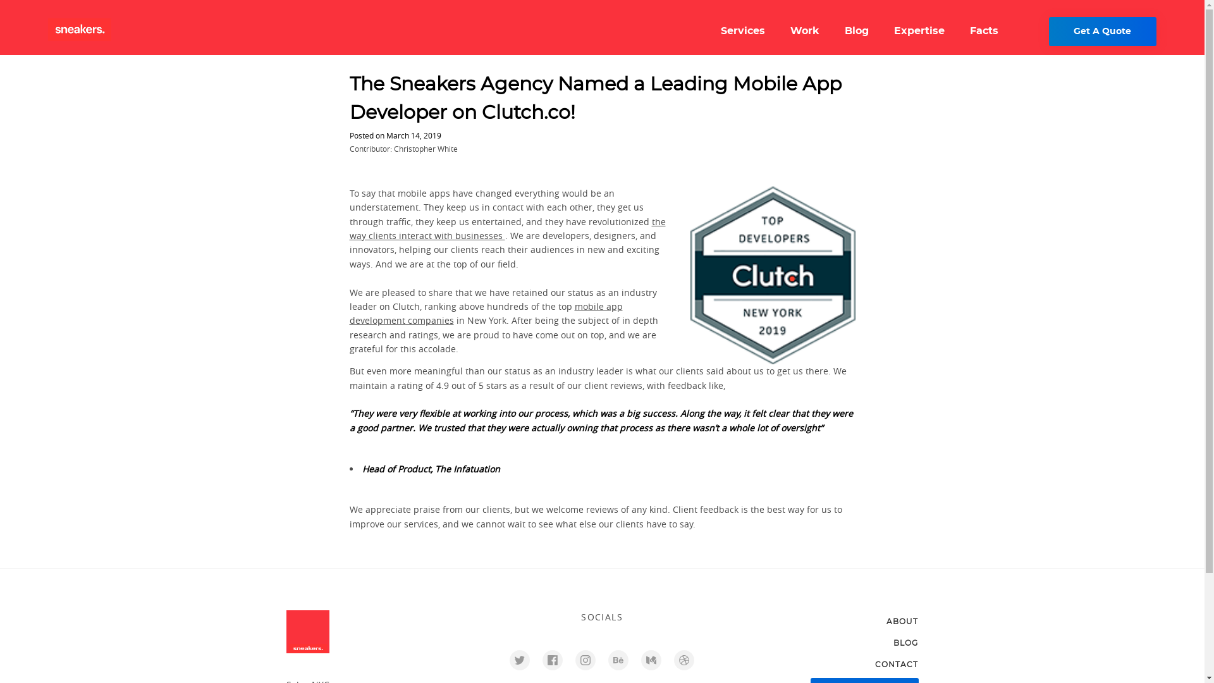  I want to click on BLOG, so click(905, 643).